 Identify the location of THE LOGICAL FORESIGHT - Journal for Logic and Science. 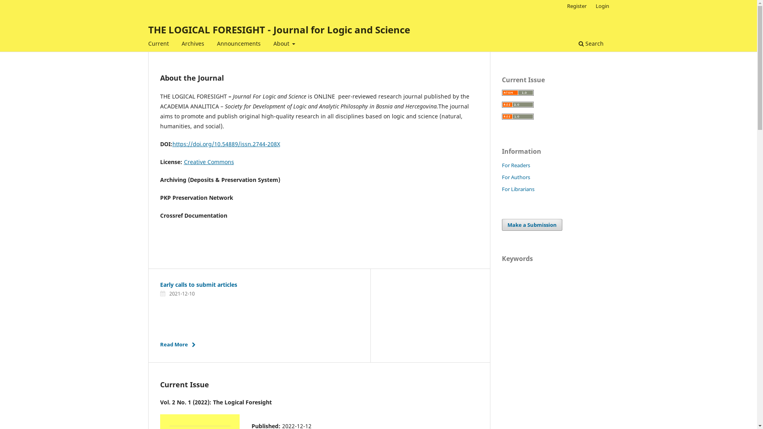
(279, 29).